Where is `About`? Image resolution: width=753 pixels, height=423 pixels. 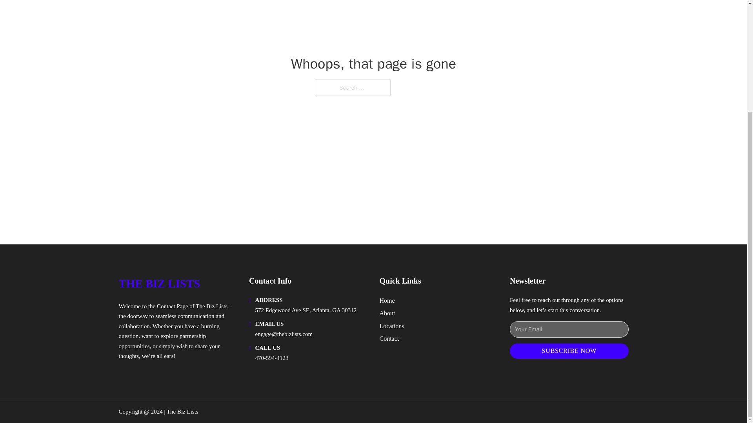 About is located at coordinates (387, 313).